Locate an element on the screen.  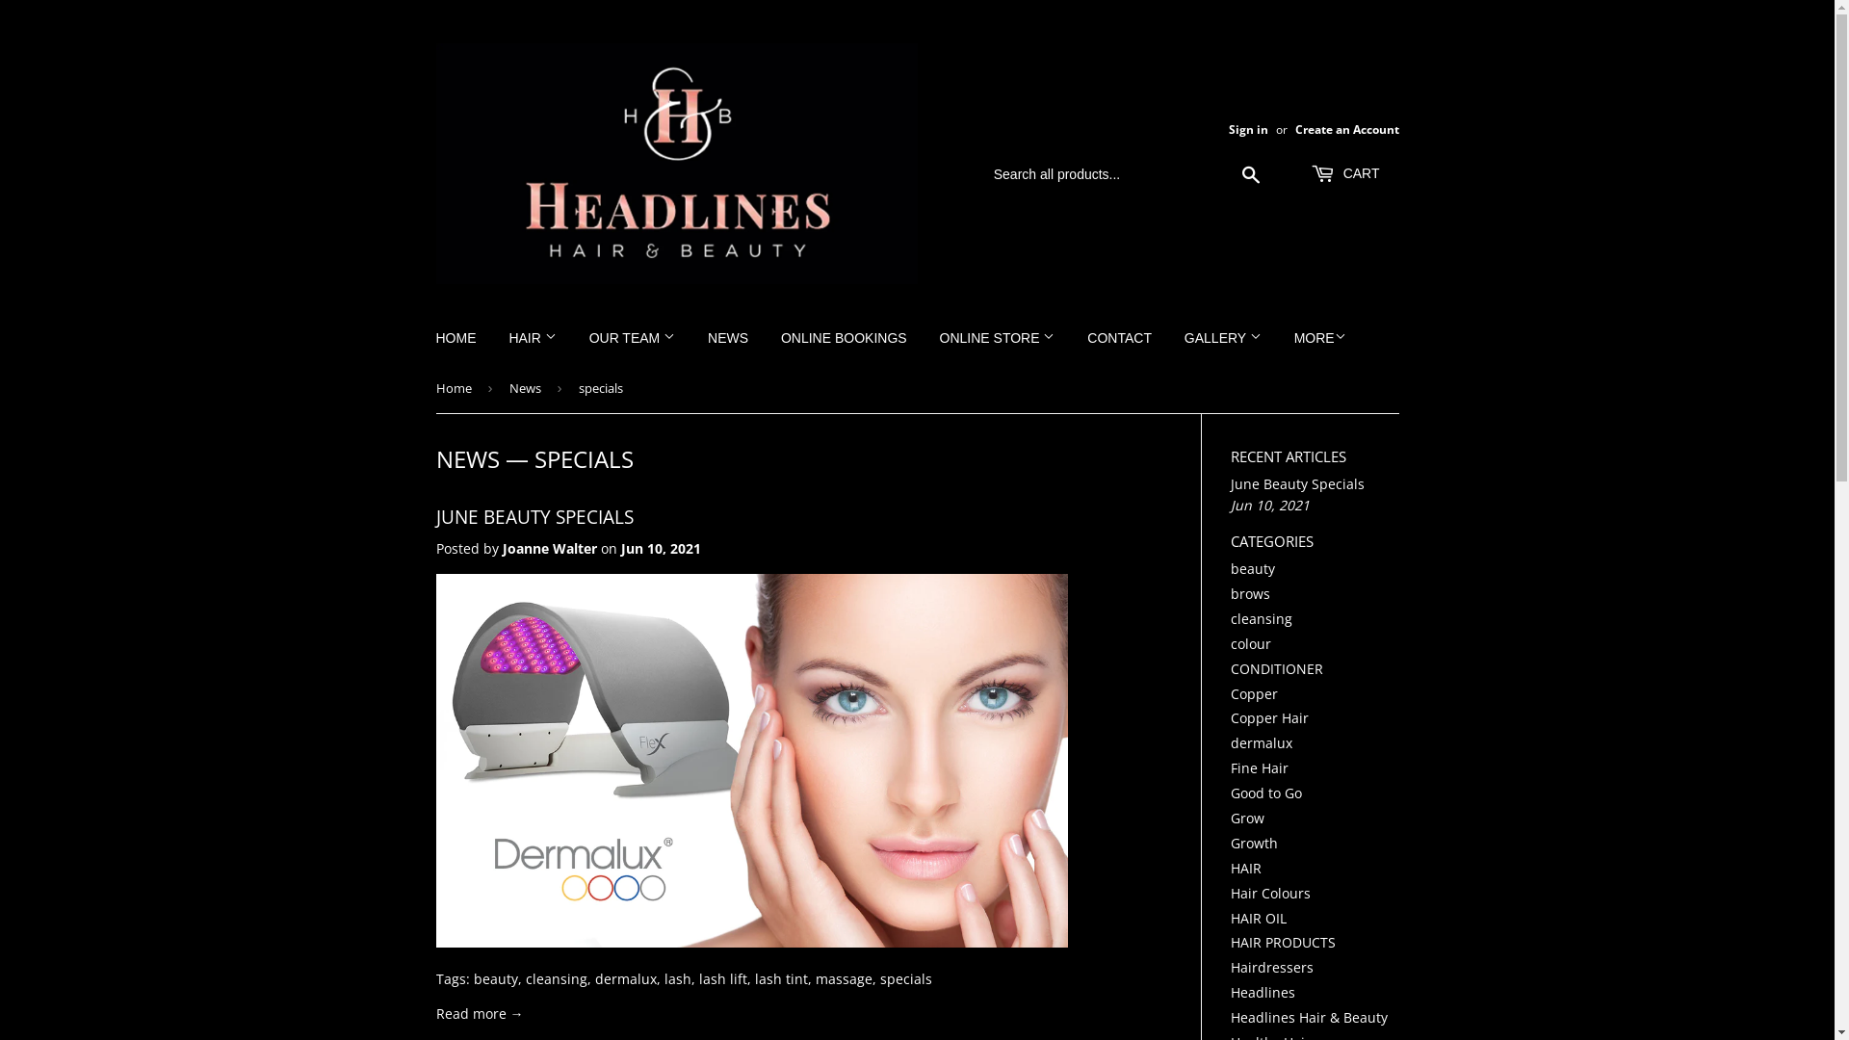
HAIR OIL is located at coordinates (1259, 919).